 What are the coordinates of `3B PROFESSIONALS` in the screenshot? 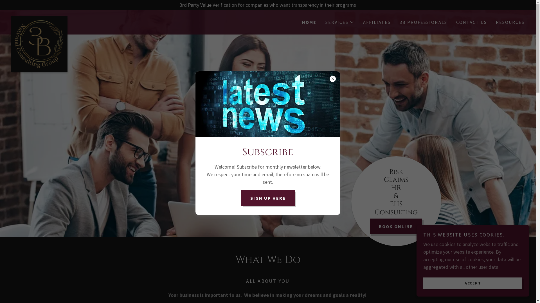 It's located at (424, 22).